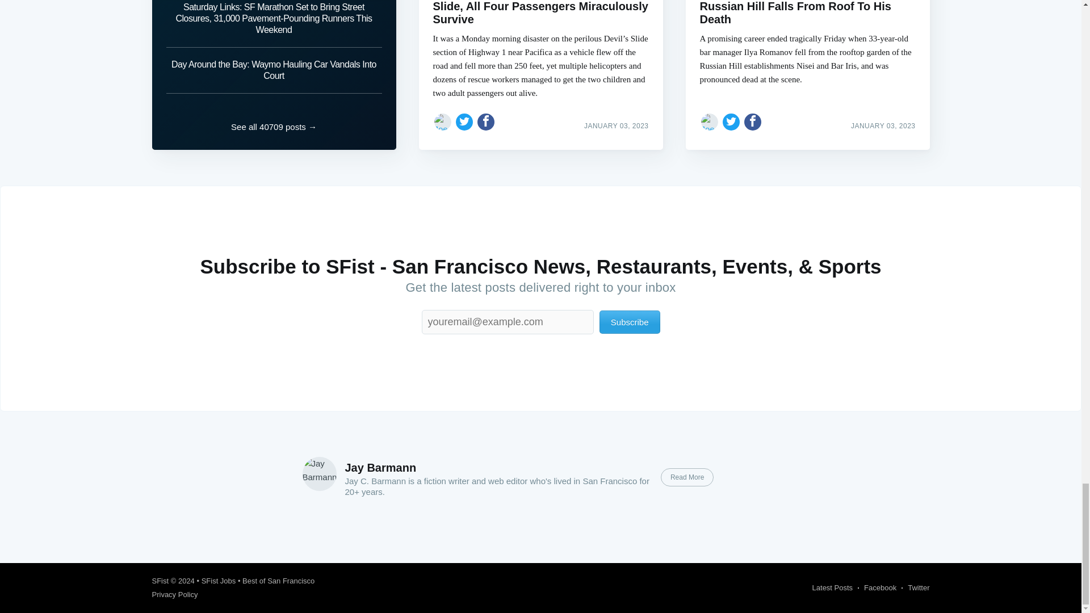  Describe the element at coordinates (464, 121) in the screenshot. I see `Share on Twitter` at that location.